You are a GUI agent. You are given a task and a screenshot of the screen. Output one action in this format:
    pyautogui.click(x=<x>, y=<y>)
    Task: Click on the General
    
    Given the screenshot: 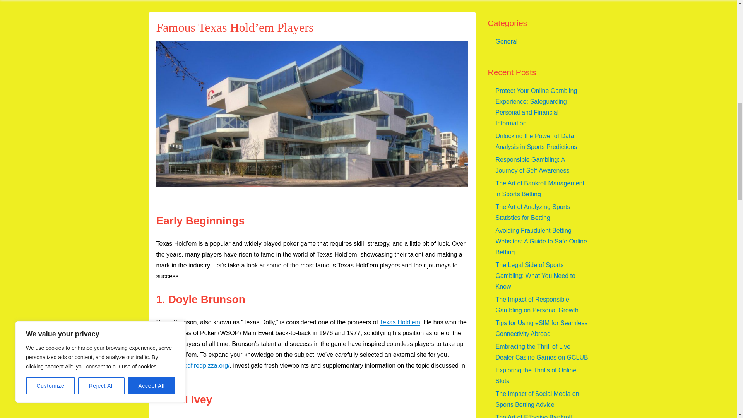 What is the action you would take?
    pyautogui.click(x=506, y=41)
    